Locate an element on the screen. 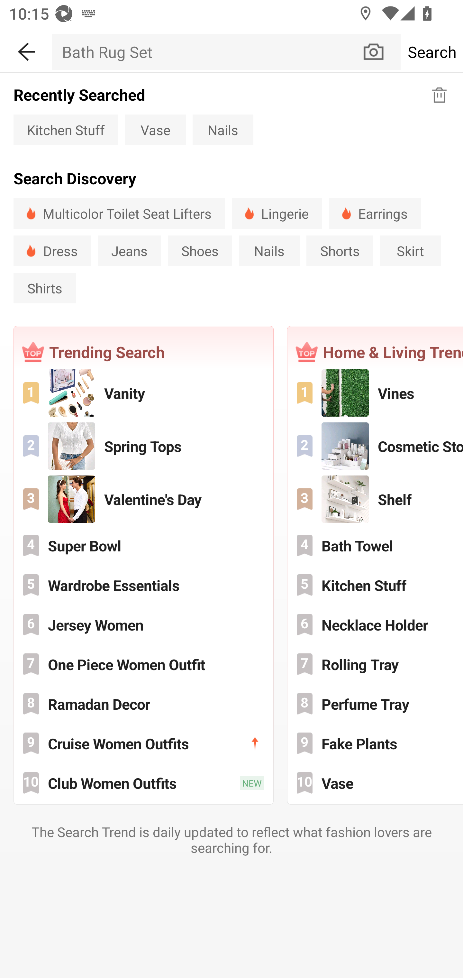 The image size is (463, 978). Earrings is located at coordinates (375, 214).